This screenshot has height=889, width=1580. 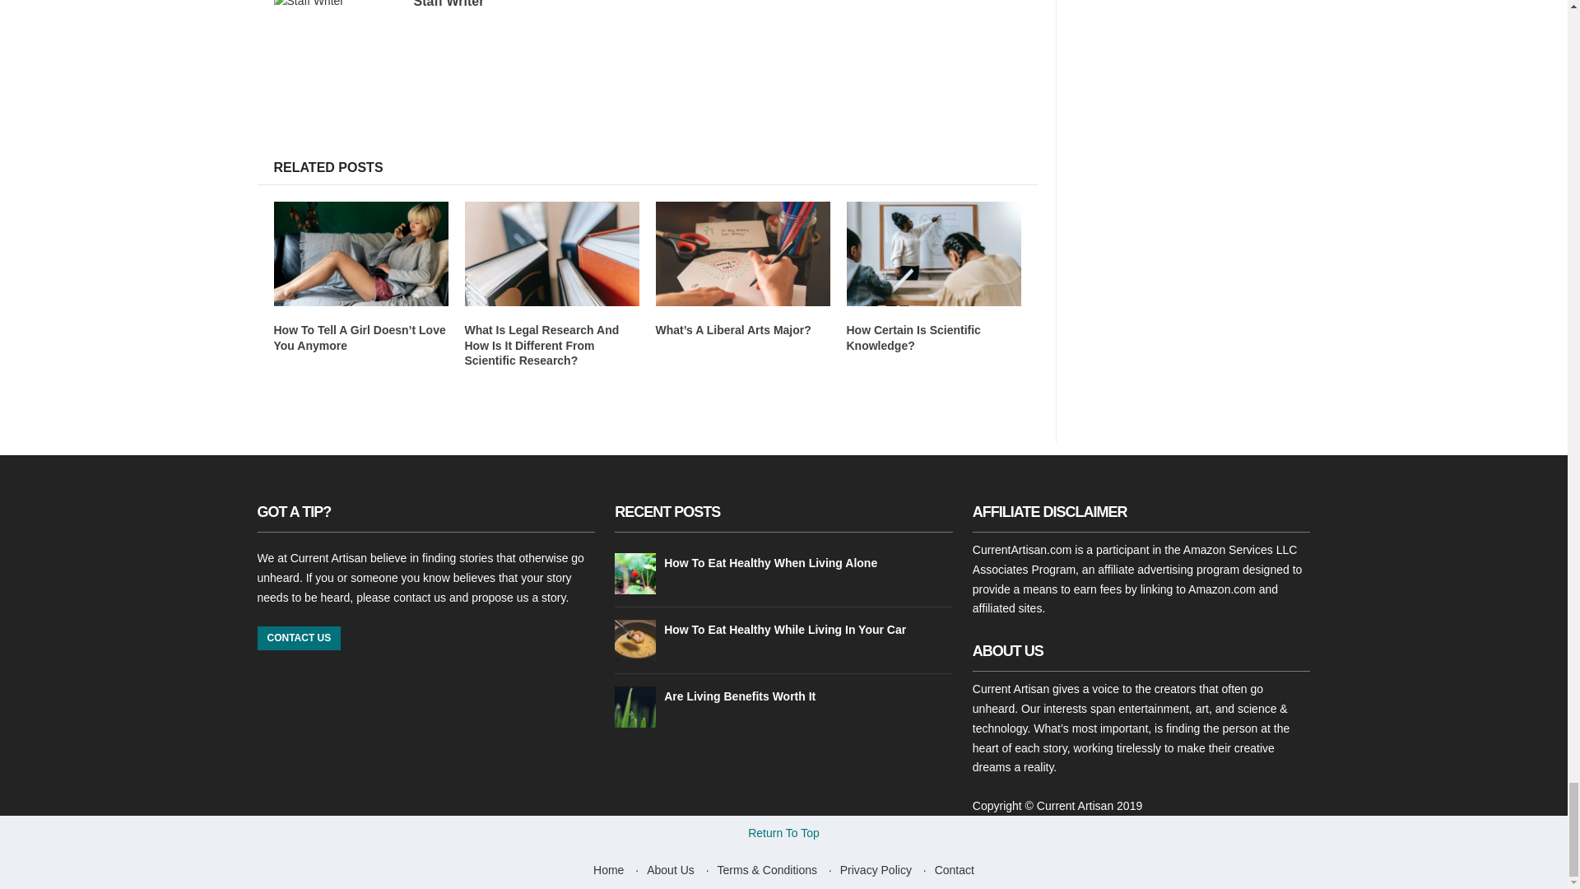 What do you see at coordinates (448, 3) in the screenshot?
I see `View all posts by Staff Writer` at bounding box center [448, 3].